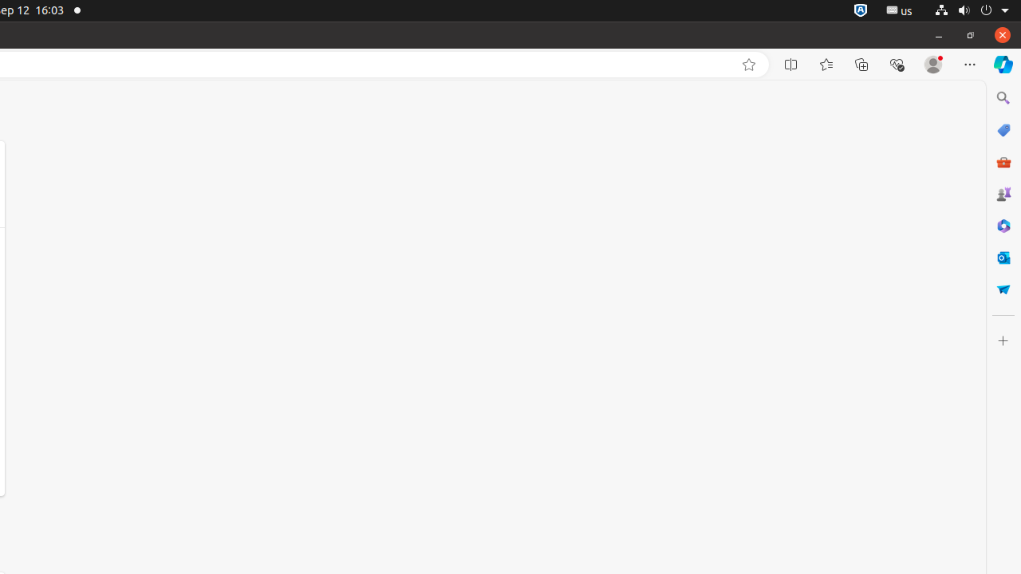  Describe the element at coordinates (1003, 65) in the screenshot. I see `Copilot (Ctrl+Shift+.)` at that location.